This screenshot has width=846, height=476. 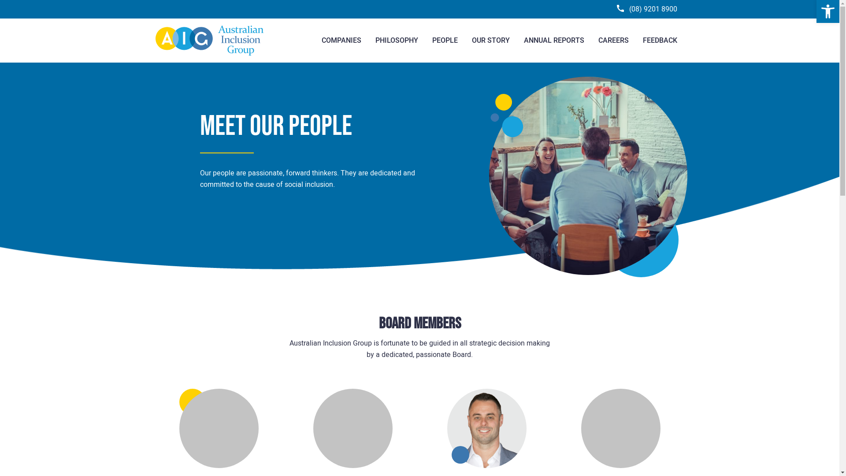 I want to click on FEEDBACK, so click(x=660, y=41).